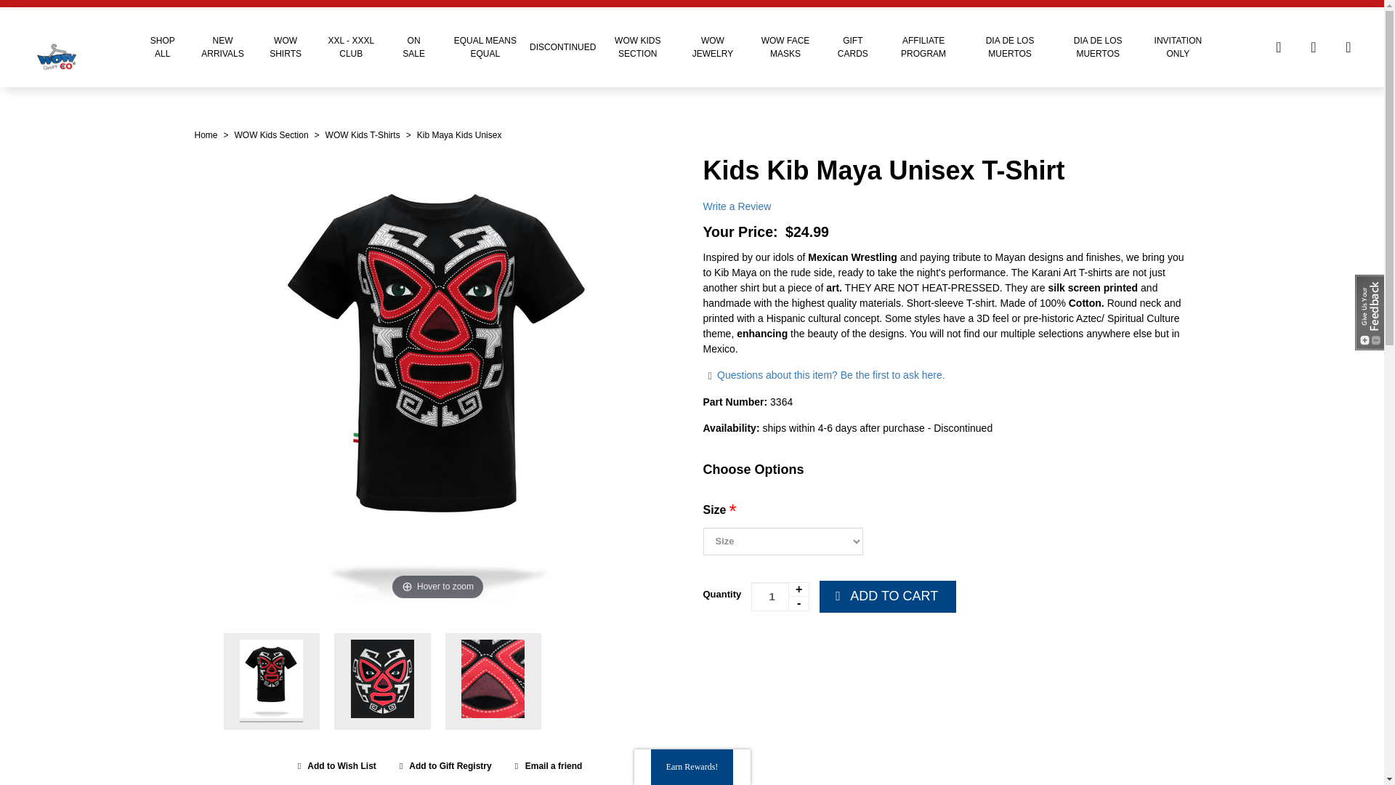 This screenshot has height=785, width=1395. What do you see at coordinates (206, 135) in the screenshot?
I see `Home` at bounding box center [206, 135].